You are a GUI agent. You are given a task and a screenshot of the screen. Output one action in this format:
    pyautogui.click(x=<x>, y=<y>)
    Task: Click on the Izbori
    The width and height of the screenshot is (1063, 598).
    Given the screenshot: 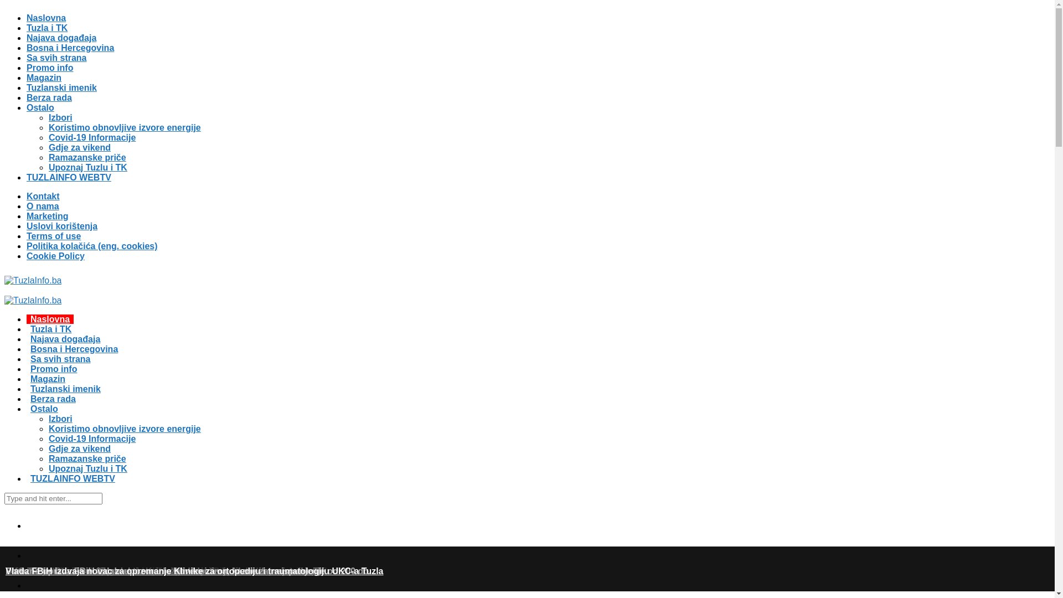 What is the action you would take?
    pyautogui.click(x=61, y=117)
    